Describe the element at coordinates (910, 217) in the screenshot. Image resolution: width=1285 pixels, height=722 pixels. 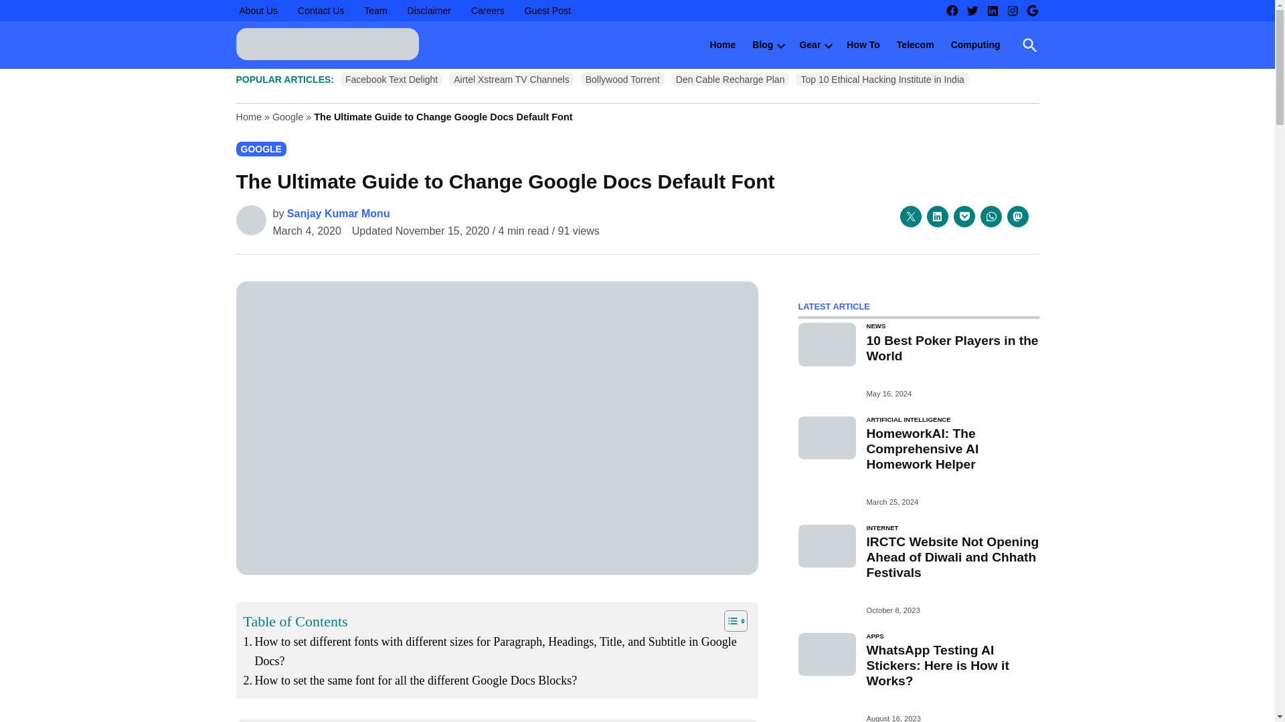
I see `Click to share on X` at that location.